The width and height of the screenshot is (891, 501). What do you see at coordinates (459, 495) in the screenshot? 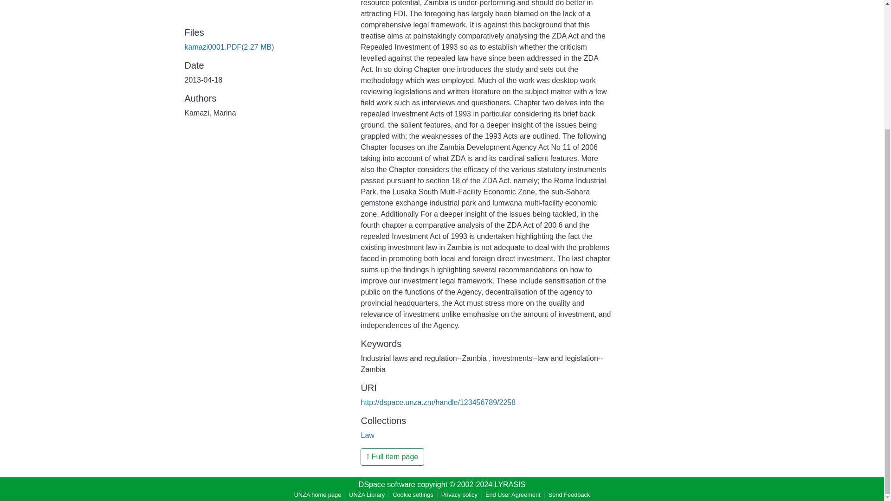
I see `Privacy policy` at bounding box center [459, 495].